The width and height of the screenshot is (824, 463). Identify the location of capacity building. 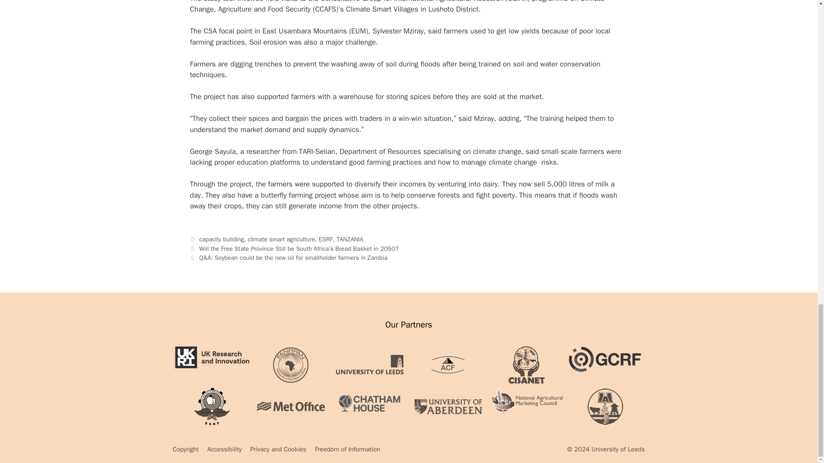
(221, 239).